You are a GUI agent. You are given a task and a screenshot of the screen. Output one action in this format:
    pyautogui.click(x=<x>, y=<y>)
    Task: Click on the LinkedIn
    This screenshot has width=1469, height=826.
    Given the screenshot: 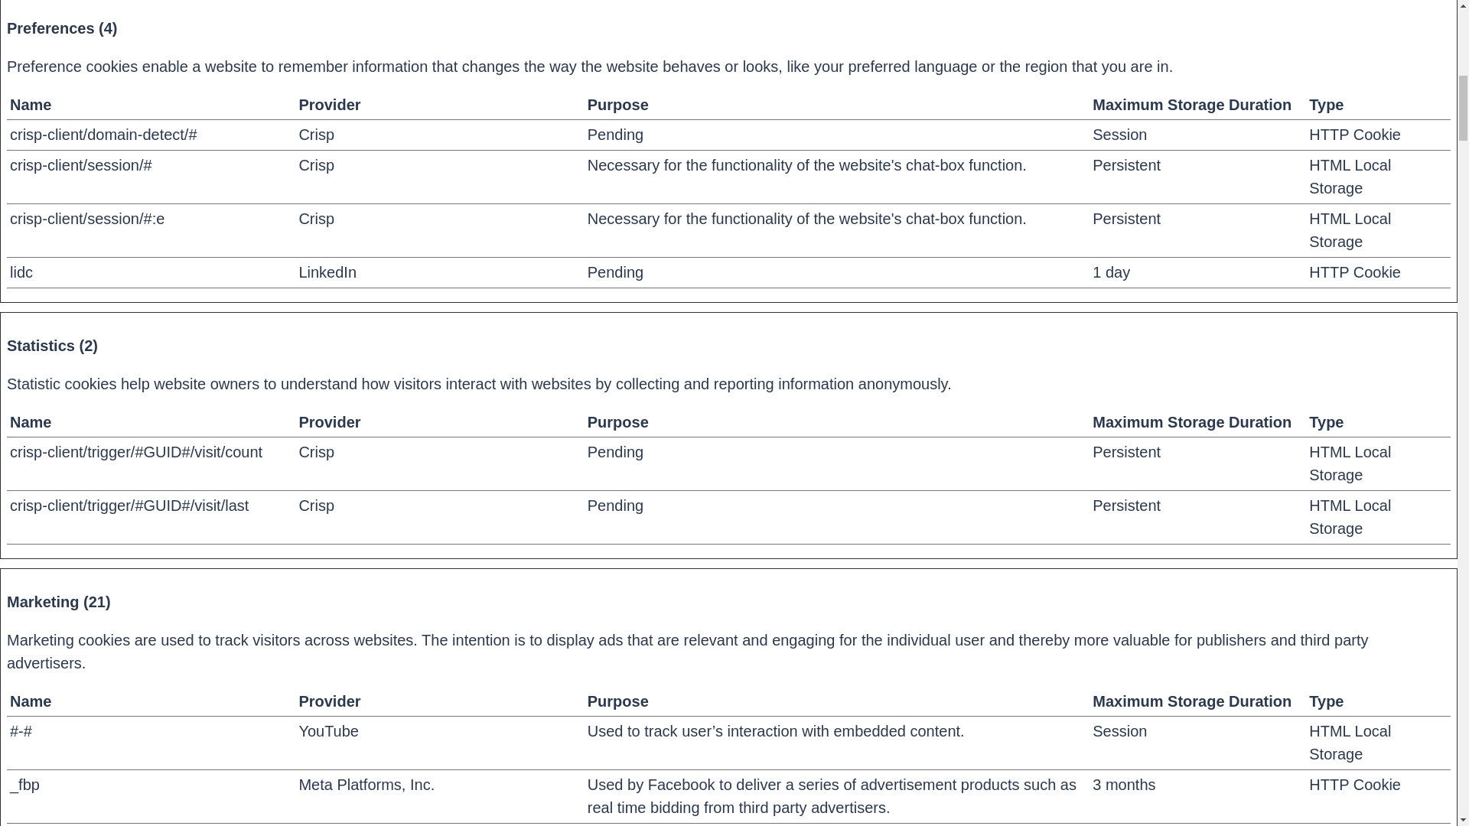 What is the action you would take?
    pyautogui.click(x=327, y=272)
    